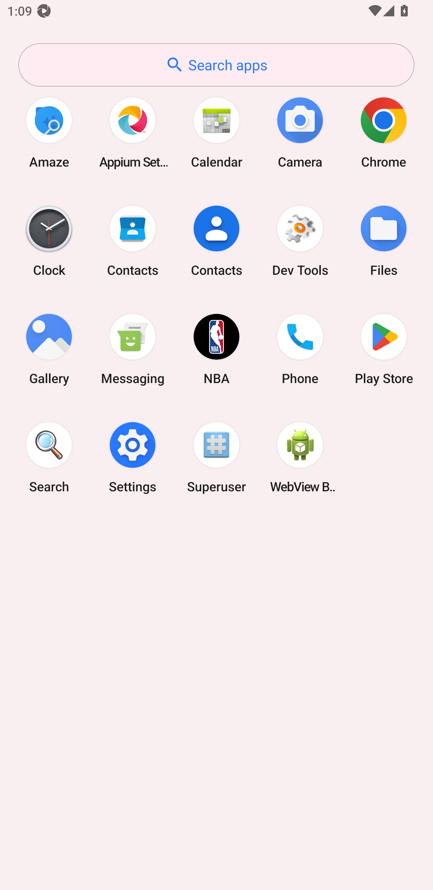 Image resolution: width=433 pixels, height=890 pixels. What do you see at coordinates (384, 349) in the screenshot?
I see `Play Store` at bounding box center [384, 349].